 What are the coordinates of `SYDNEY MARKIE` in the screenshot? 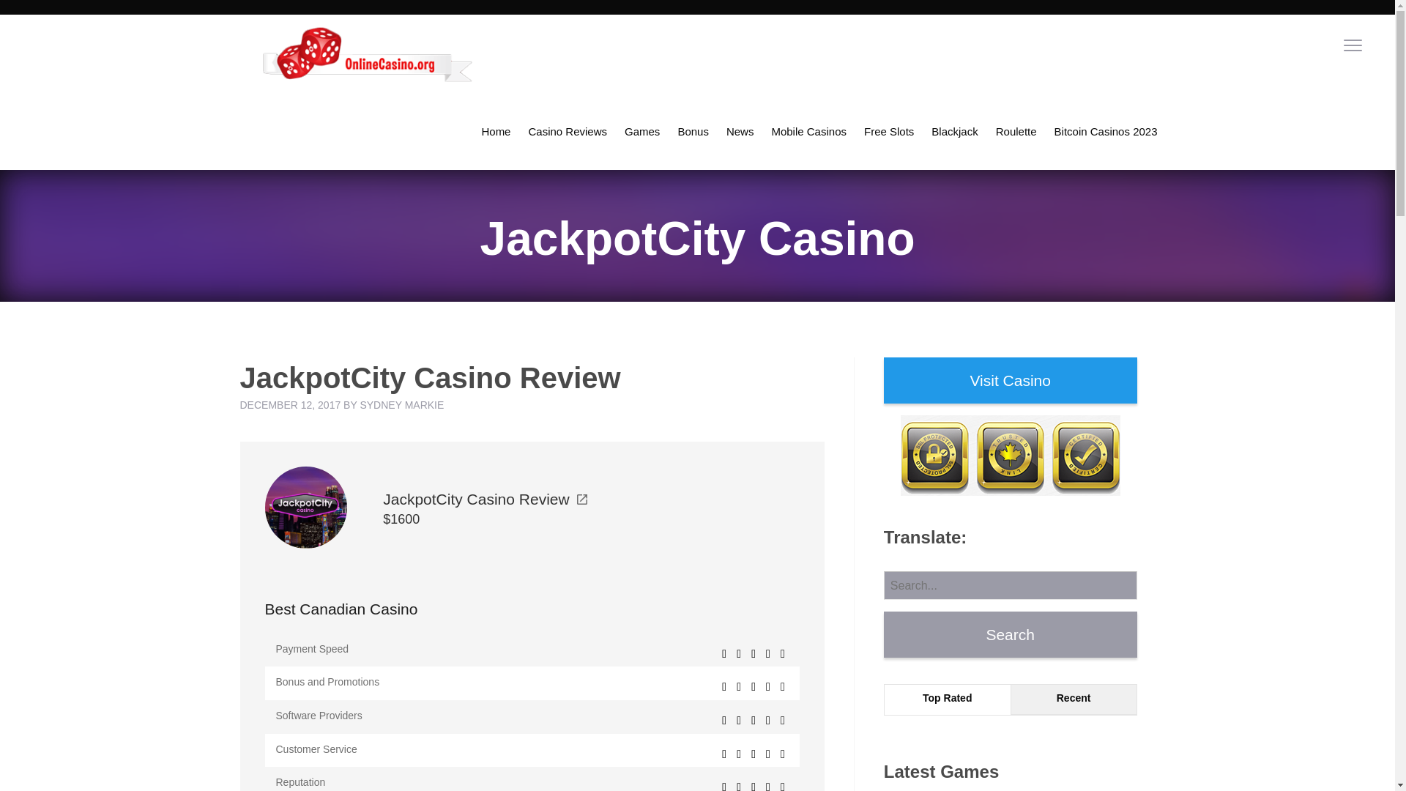 It's located at (401, 404).